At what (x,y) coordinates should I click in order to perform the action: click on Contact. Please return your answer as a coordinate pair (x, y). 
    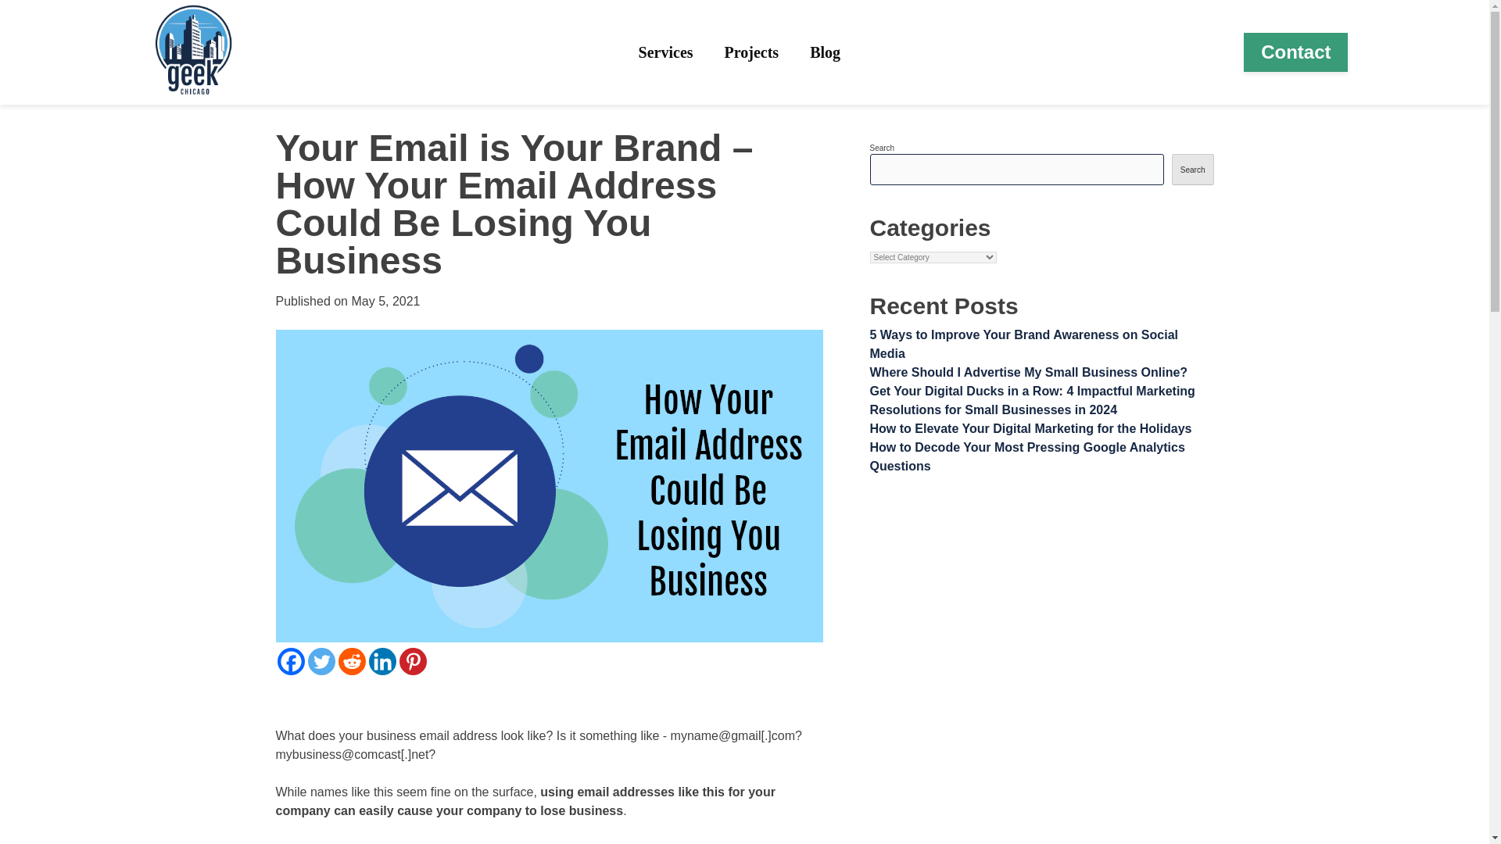
    Looking at the image, I should click on (1296, 52).